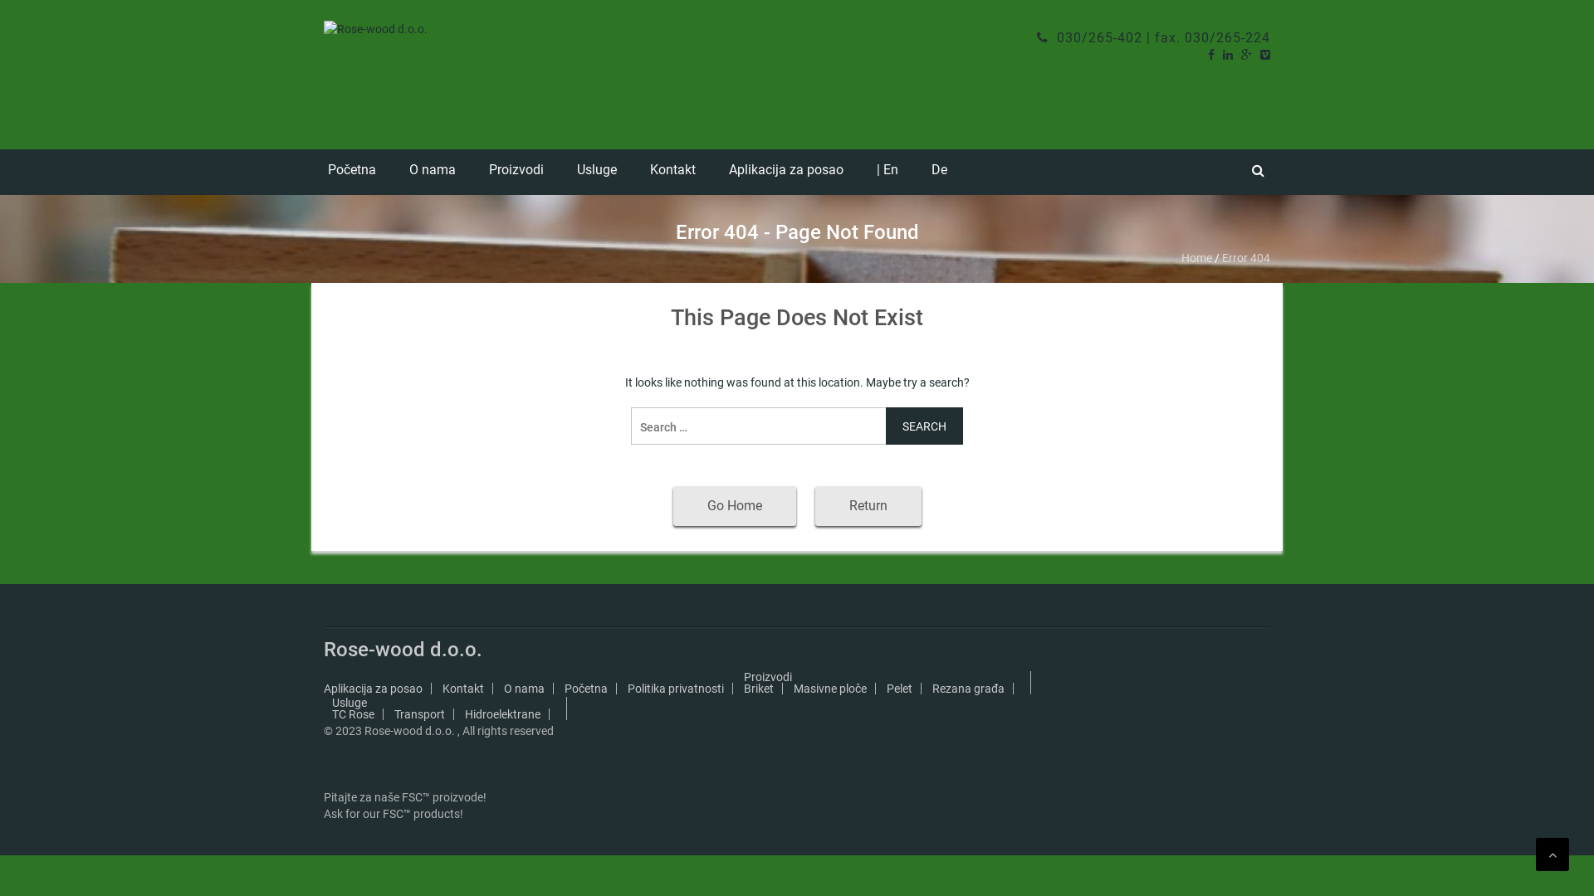 The image size is (1594, 896). I want to click on Aplikacija za posao, so click(373, 689).